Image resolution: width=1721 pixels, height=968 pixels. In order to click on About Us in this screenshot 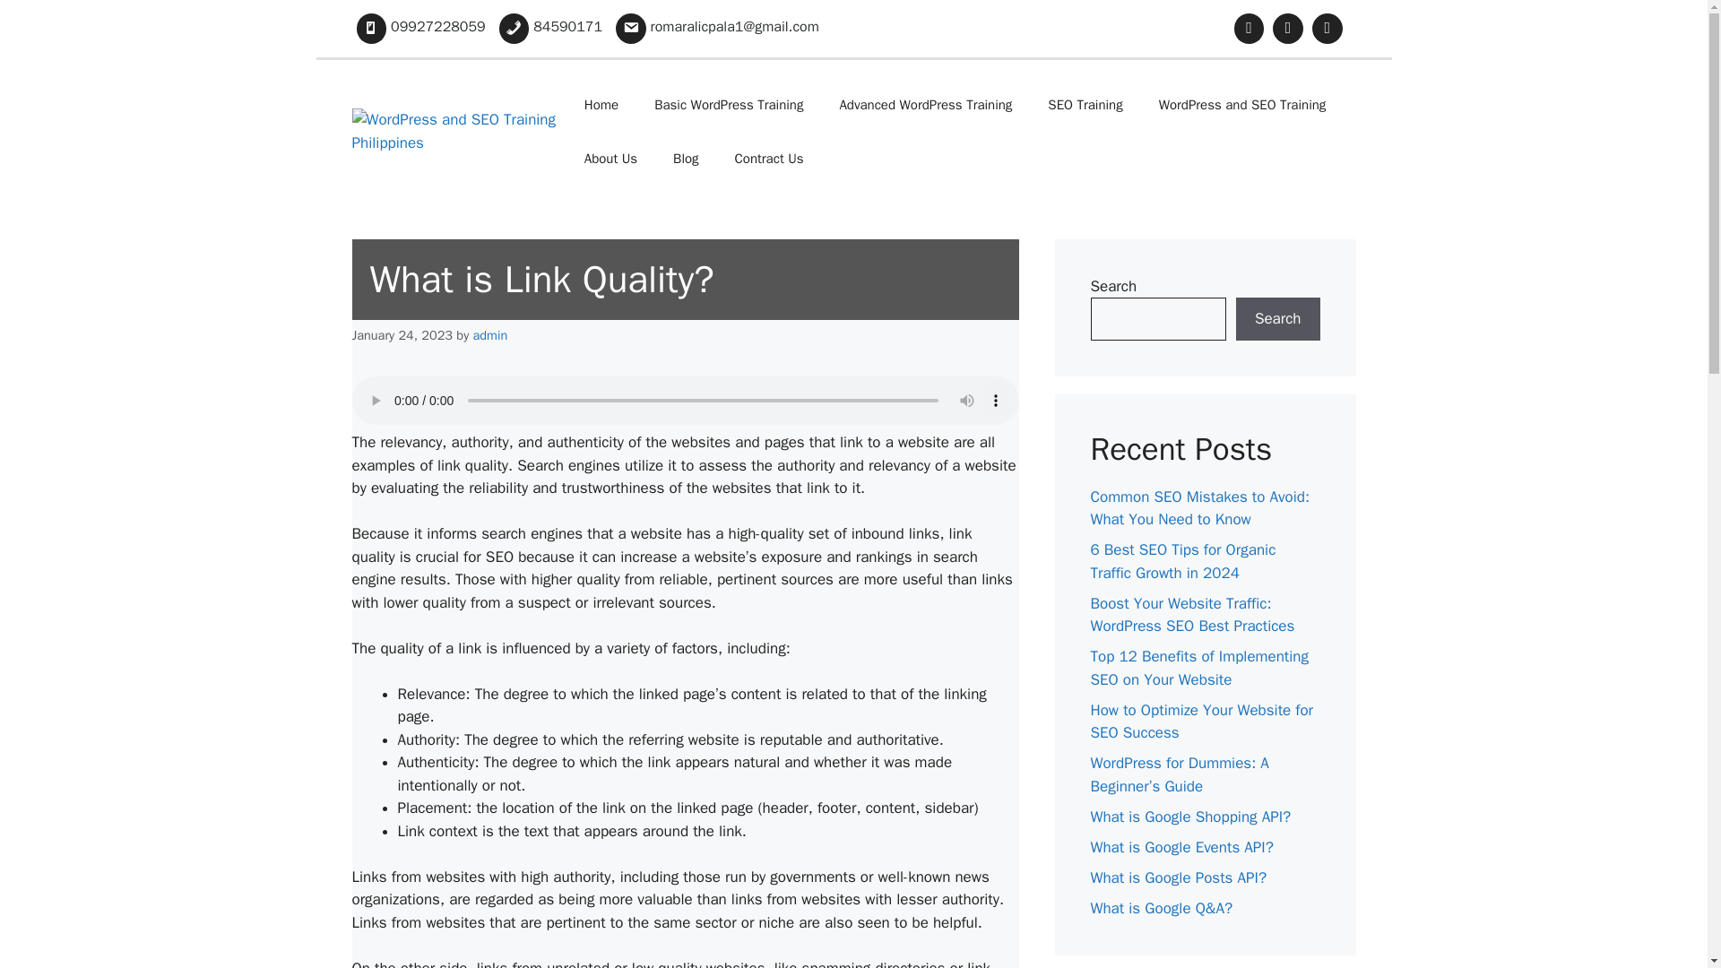, I will do `click(610, 158)`.